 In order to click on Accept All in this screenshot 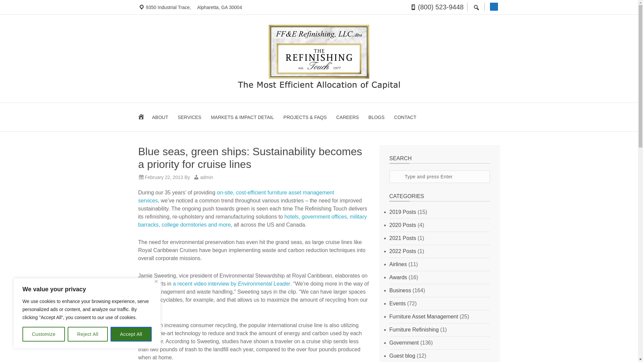, I will do `click(131, 334)`.